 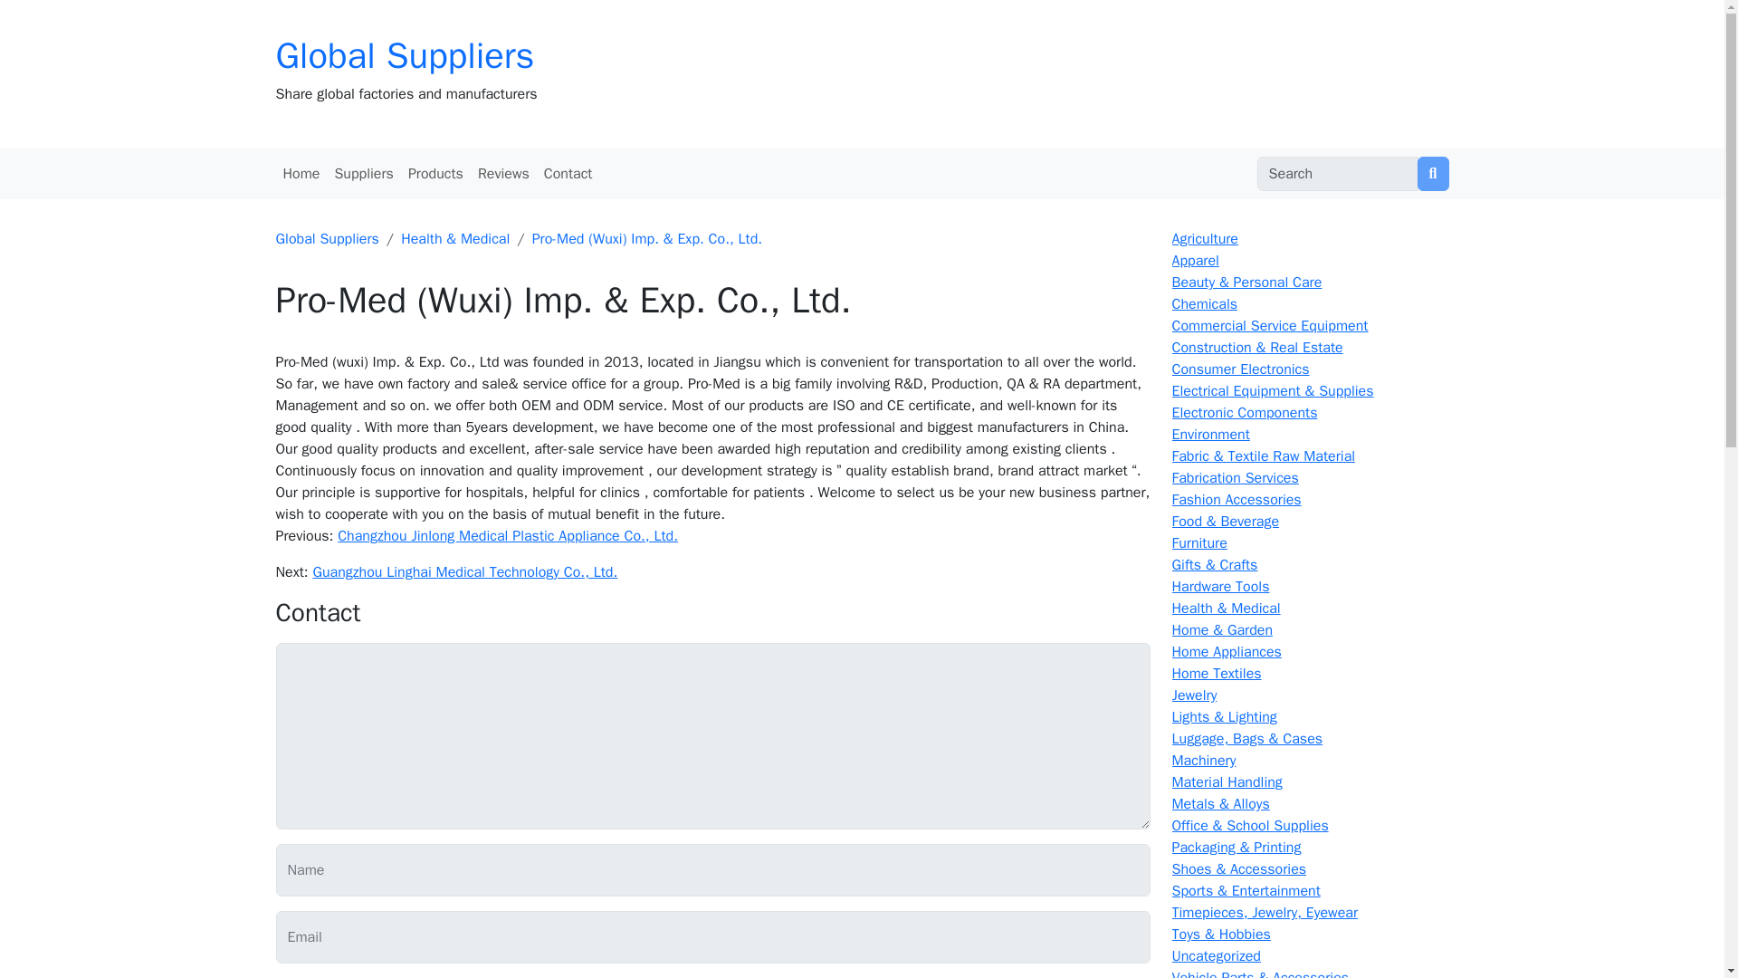 What do you see at coordinates (1195, 261) in the screenshot?
I see `Apparel` at bounding box center [1195, 261].